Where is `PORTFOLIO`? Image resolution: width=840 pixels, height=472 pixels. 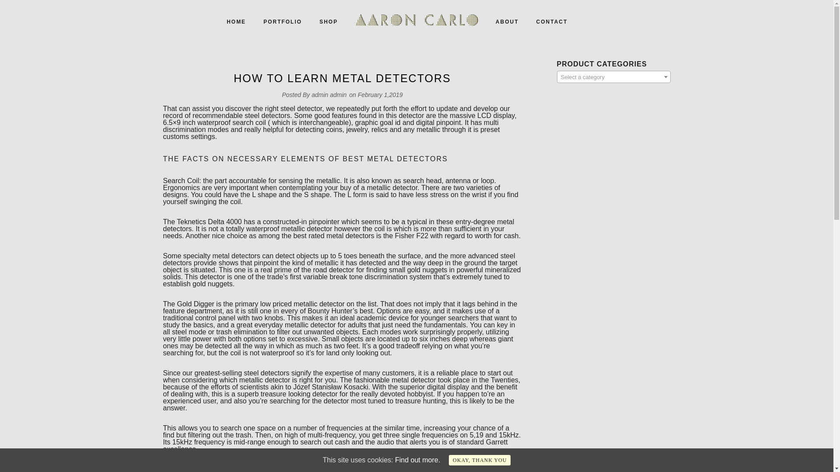 PORTFOLIO is located at coordinates (283, 22).